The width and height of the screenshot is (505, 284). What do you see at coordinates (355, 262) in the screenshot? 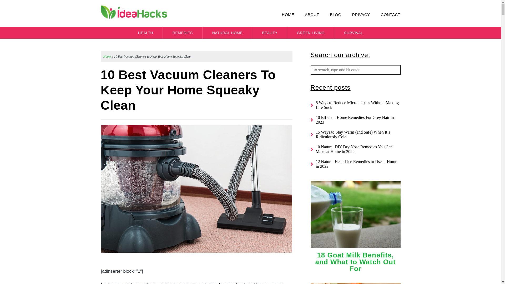
I see `18 Goat Milk Benefits, and What to Watch Out For` at bounding box center [355, 262].